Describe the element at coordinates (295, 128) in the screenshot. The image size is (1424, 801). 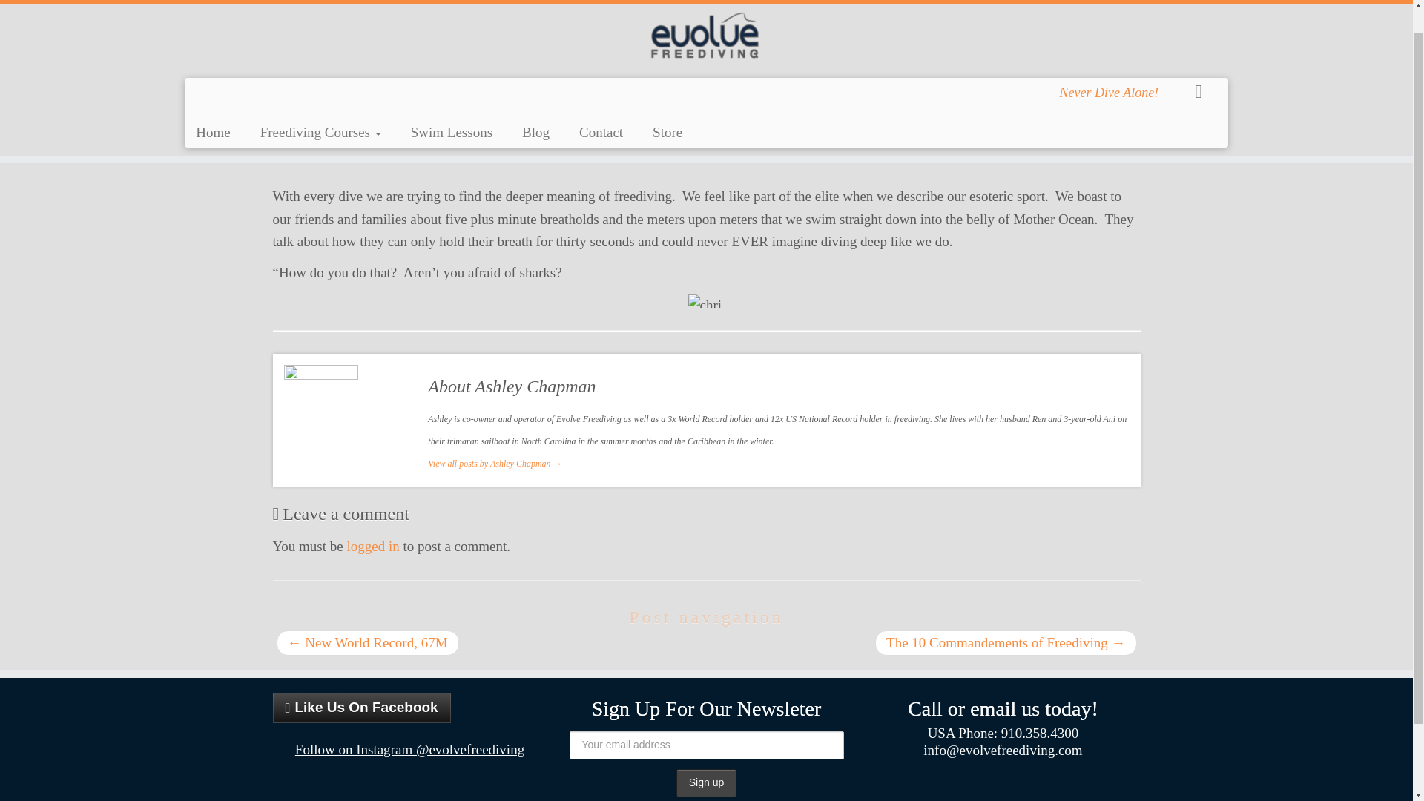
I see `1:58 pm` at that location.